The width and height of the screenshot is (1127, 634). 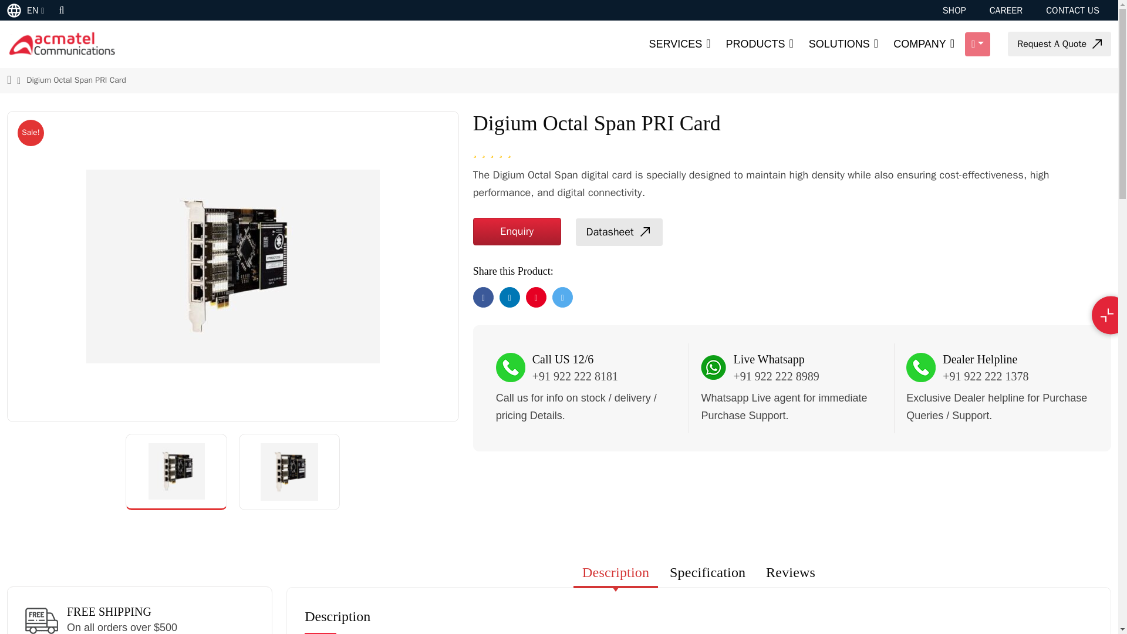 What do you see at coordinates (954, 11) in the screenshot?
I see `SHOP` at bounding box center [954, 11].